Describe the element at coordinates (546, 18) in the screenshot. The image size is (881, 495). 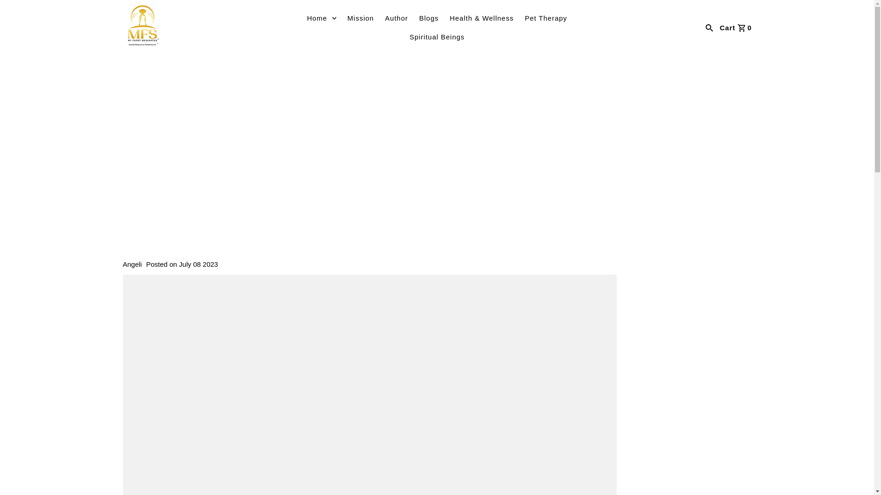
I see `Pet Therapy` at that location.